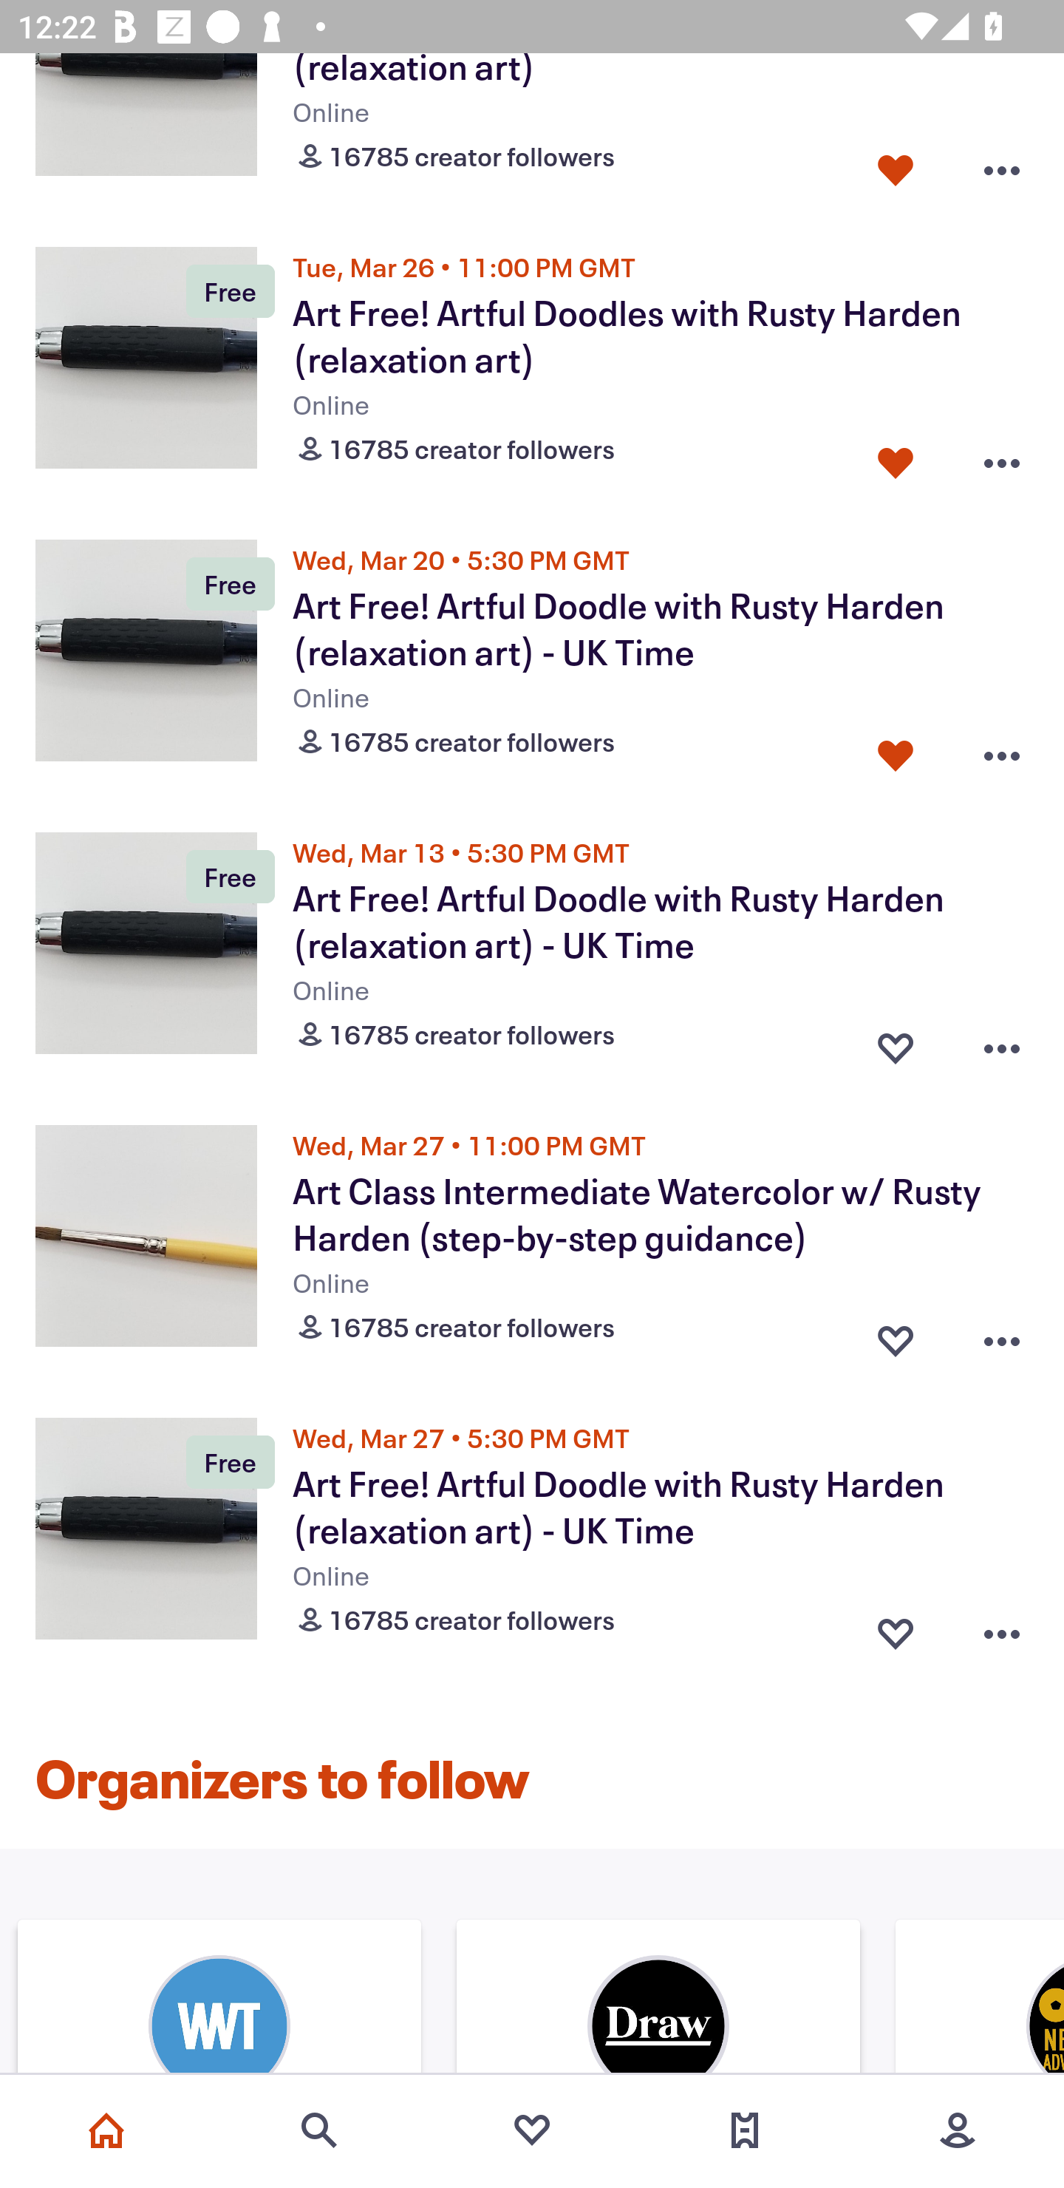  I want to click on Overflow menu button, so click(1002, 165).